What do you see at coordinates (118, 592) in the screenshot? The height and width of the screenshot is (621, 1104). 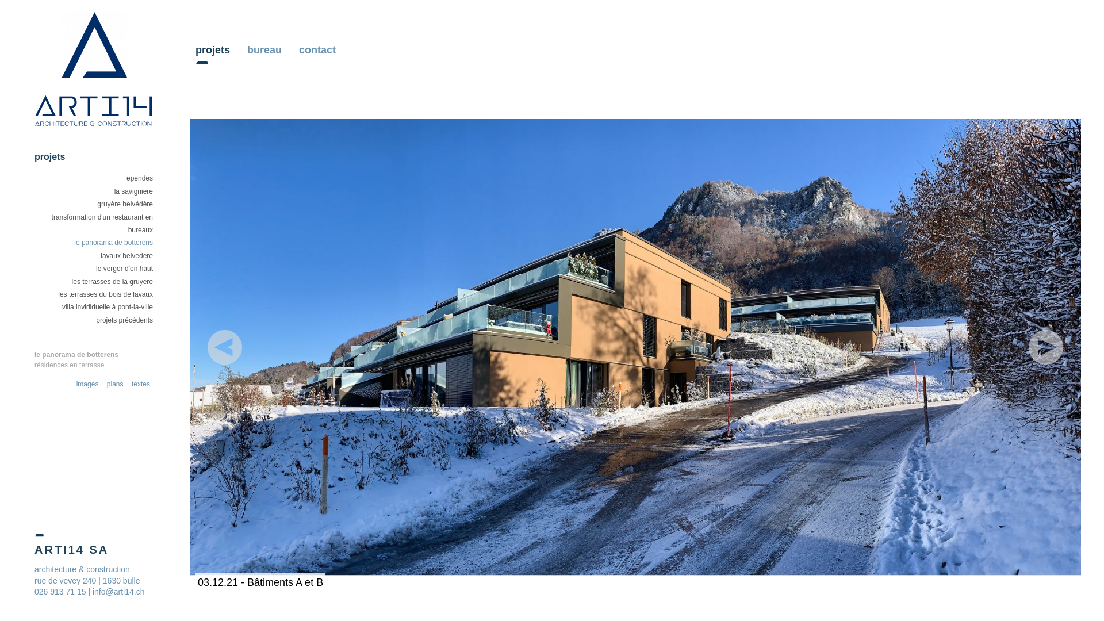 I see `info@arti14.ch` at bounding box center [118, 592].